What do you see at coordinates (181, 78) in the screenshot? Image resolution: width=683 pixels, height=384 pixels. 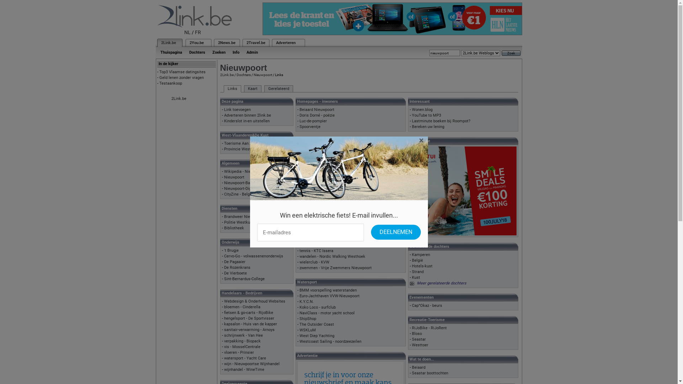 I see `Geld lenen zonder vragen` at bounding box center [181, 78].